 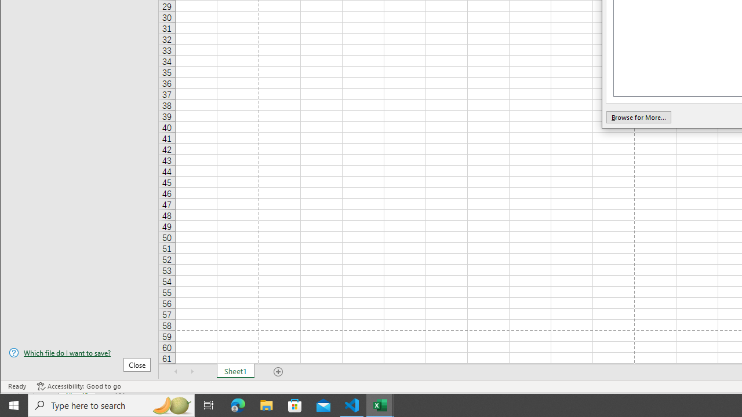 What do you see at coordinates (14, 405) in the screenshot?
I see `Start` at bounding box center [14, 405].